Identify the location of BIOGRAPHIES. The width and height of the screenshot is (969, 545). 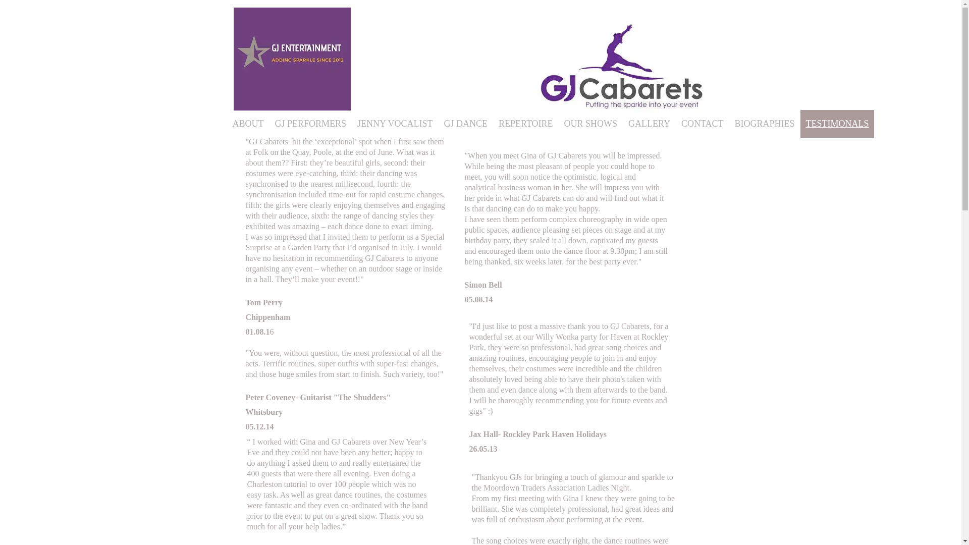
(765, 124).